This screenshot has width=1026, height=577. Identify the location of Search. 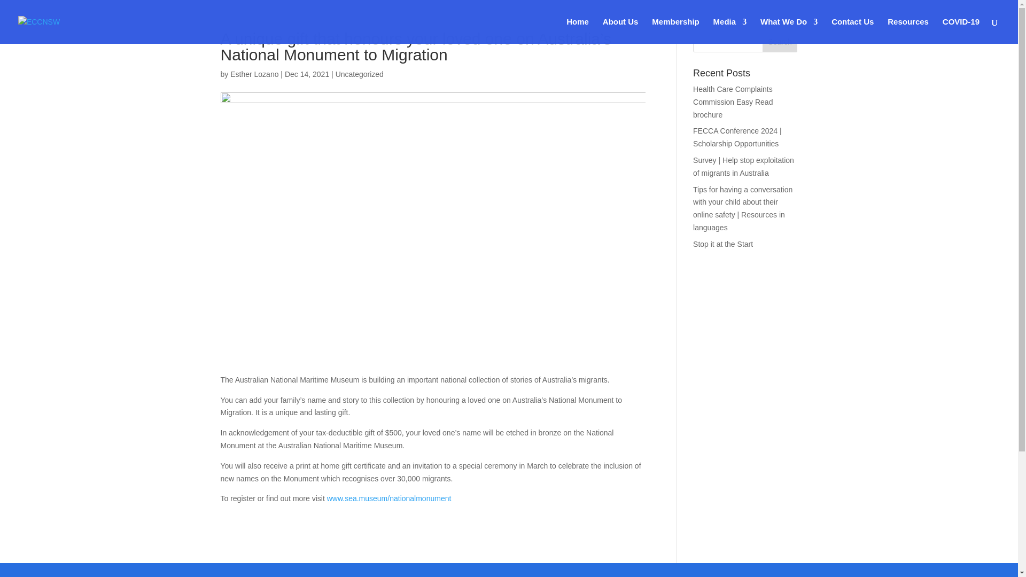
(780, 42).